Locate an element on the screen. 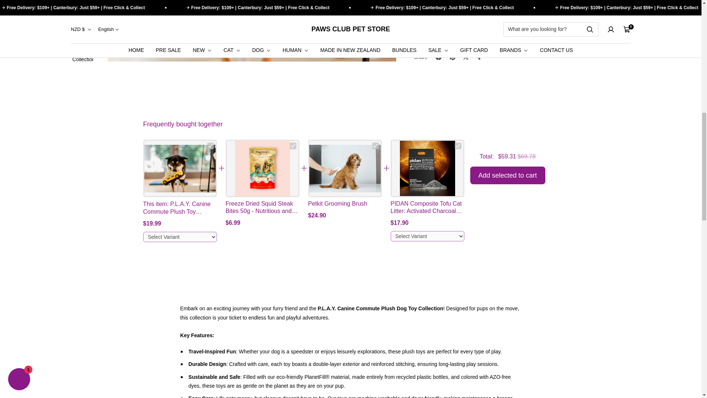  on is located at coordinates (375, 146).